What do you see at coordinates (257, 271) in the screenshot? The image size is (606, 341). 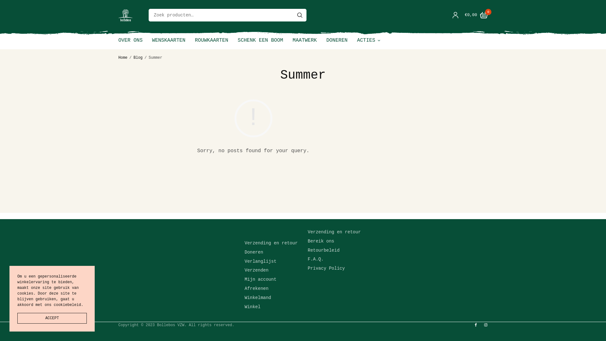 I see `Verzenden` at bounding box center [257, 271].